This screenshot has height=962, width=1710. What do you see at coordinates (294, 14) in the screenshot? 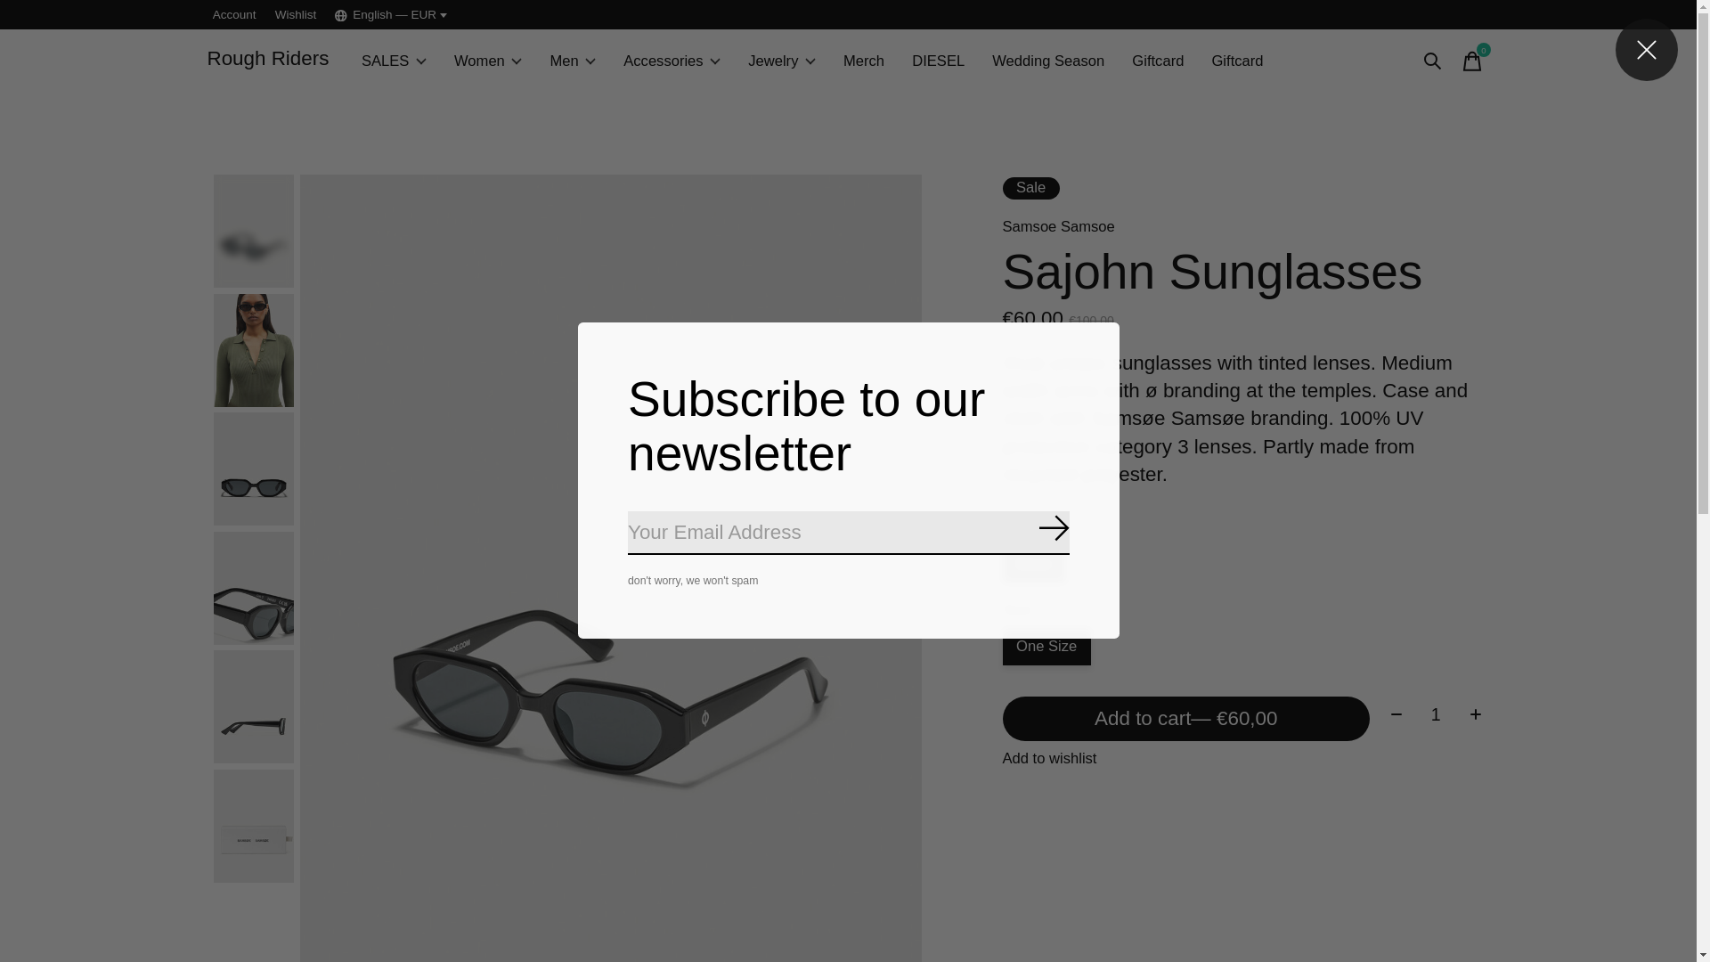
I see `Wishlist` at bounding box center [294, 14].